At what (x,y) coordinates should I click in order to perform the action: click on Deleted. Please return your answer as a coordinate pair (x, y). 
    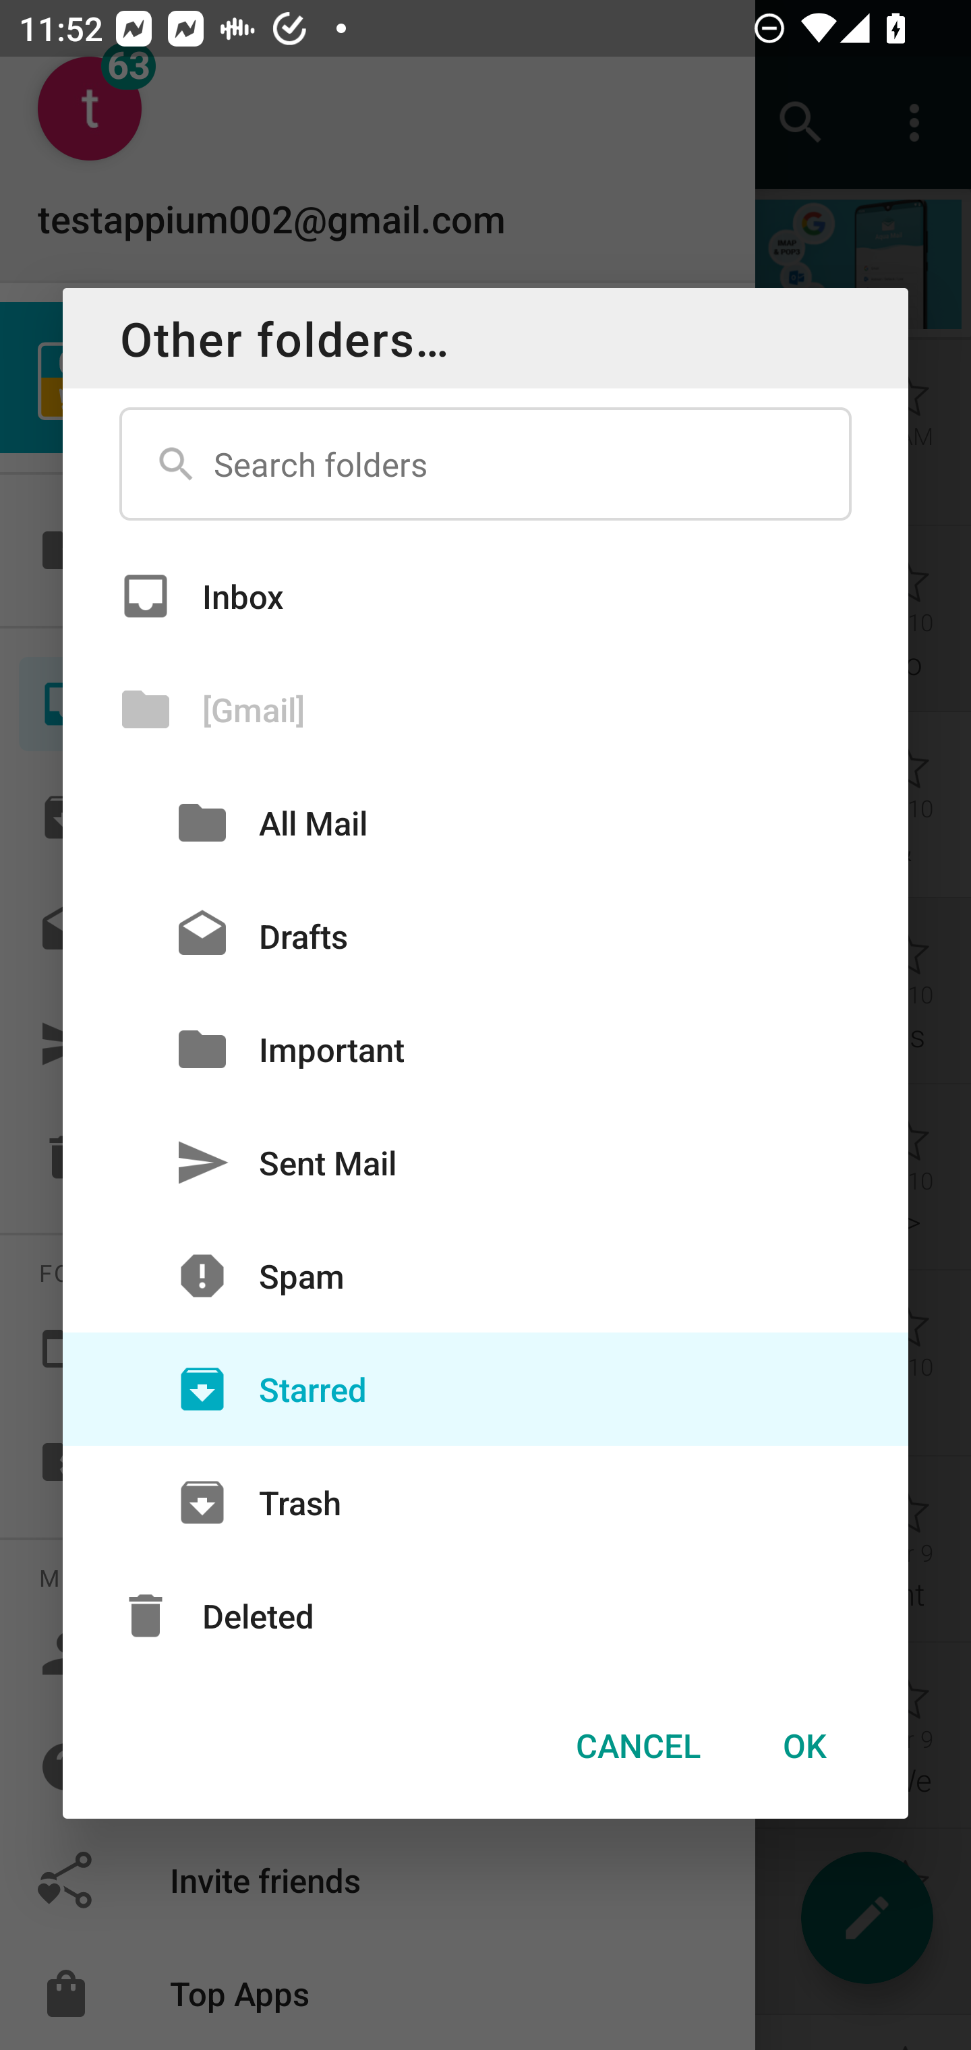
    Looking at the image, I should click on (486, 1616).